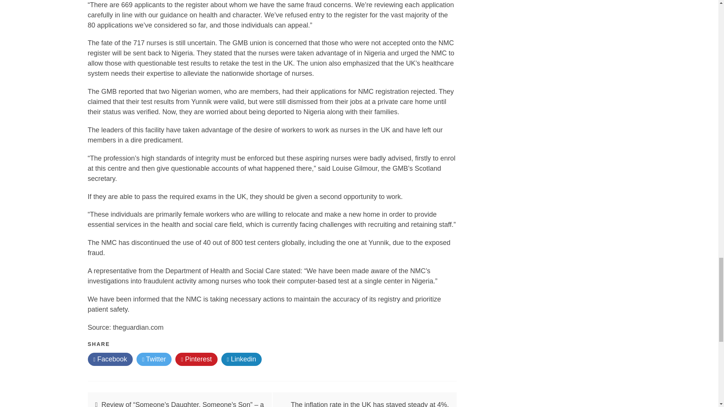 The height and width of the screenshot is (407, 724). Describe the element at coordinates (154, 359) in the screenshot. I see `Twitter` at that location.